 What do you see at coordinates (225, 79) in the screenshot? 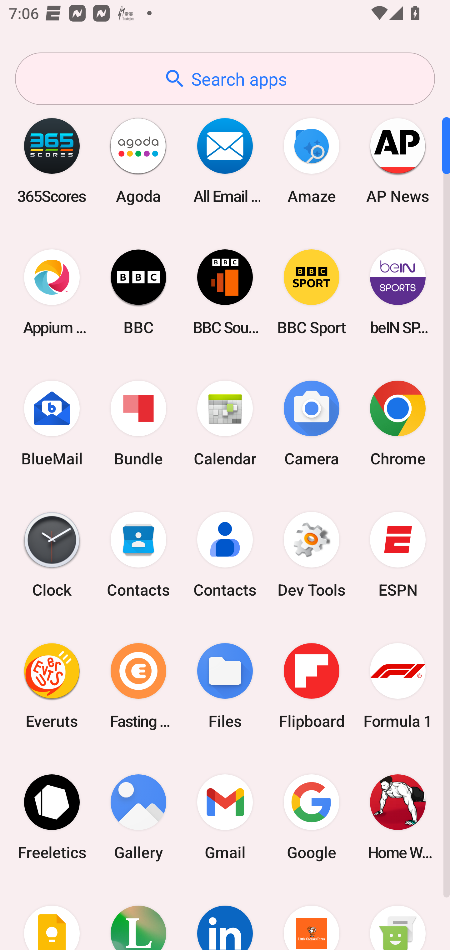
I see `  Search apps` at bounding box center [225, 79].